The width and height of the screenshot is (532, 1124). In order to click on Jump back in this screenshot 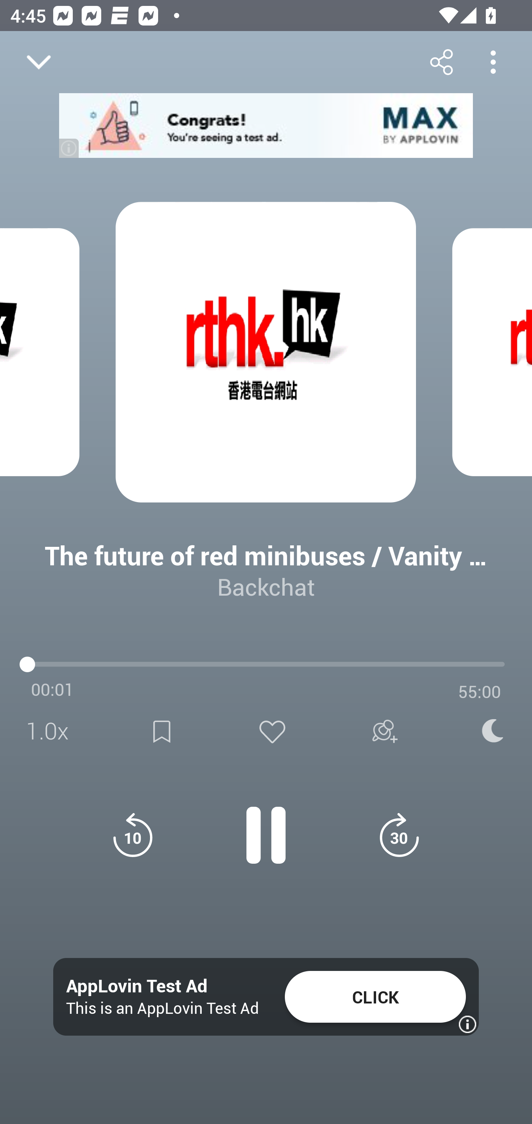, I will do `click(133, 835)`.